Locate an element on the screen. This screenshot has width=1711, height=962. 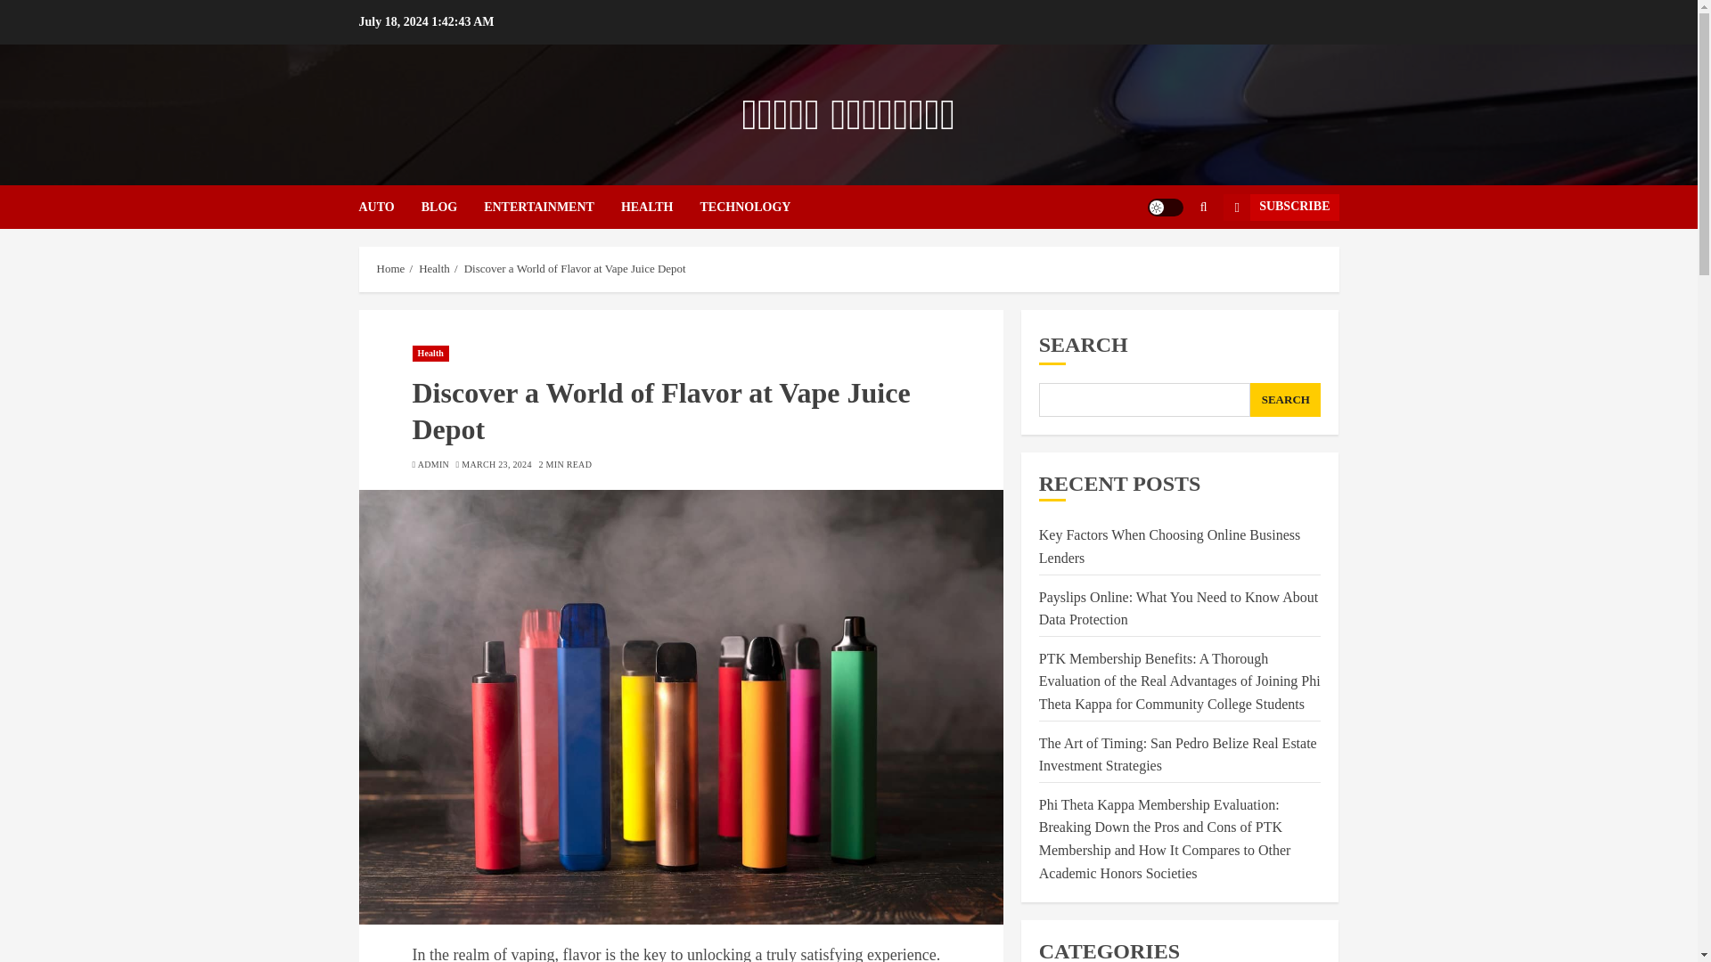
ADMIN is located at coordinates (433, 465).